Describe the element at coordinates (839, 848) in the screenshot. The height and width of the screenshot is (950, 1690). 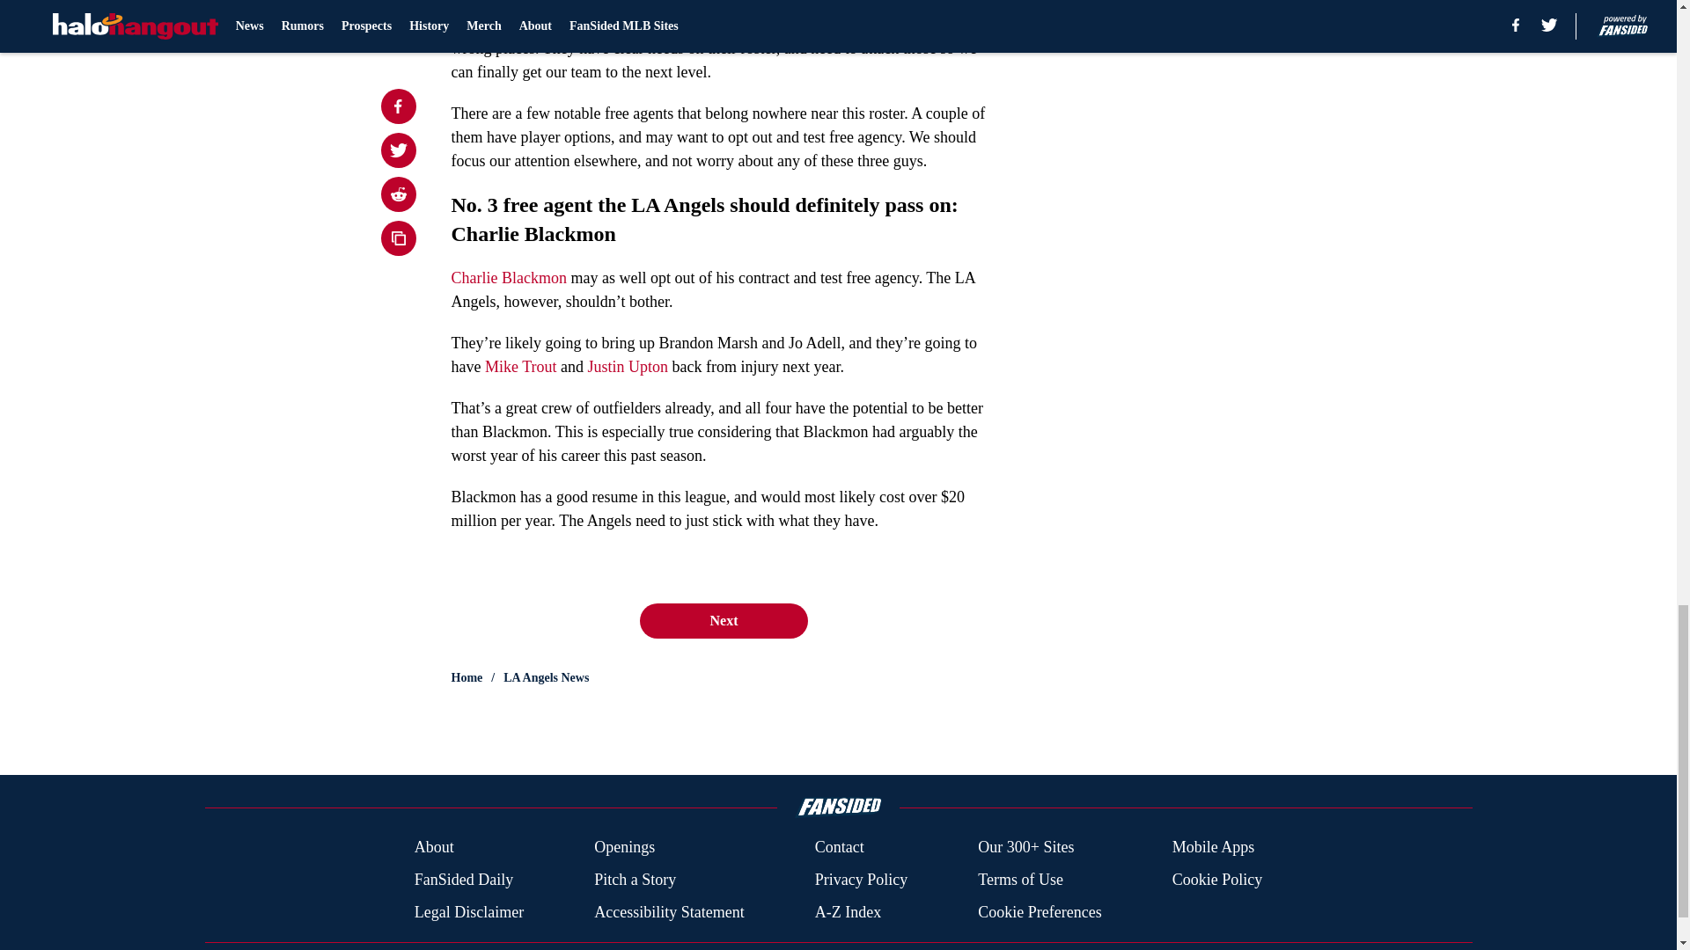
I see `Contact` at that location.